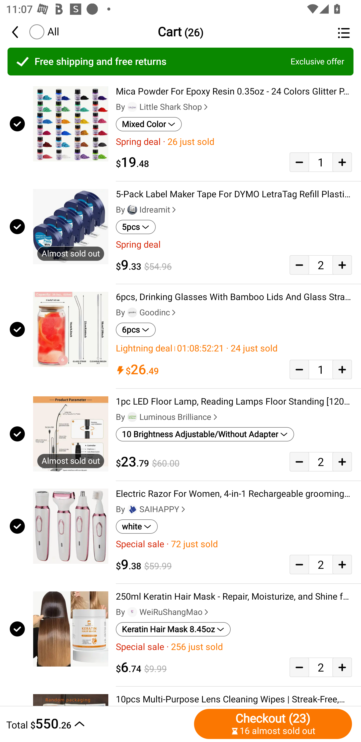  What do you see at coordinates (147, 313) in the screenshot?
I see `By Goodinc` at bounding box center [147, 313].